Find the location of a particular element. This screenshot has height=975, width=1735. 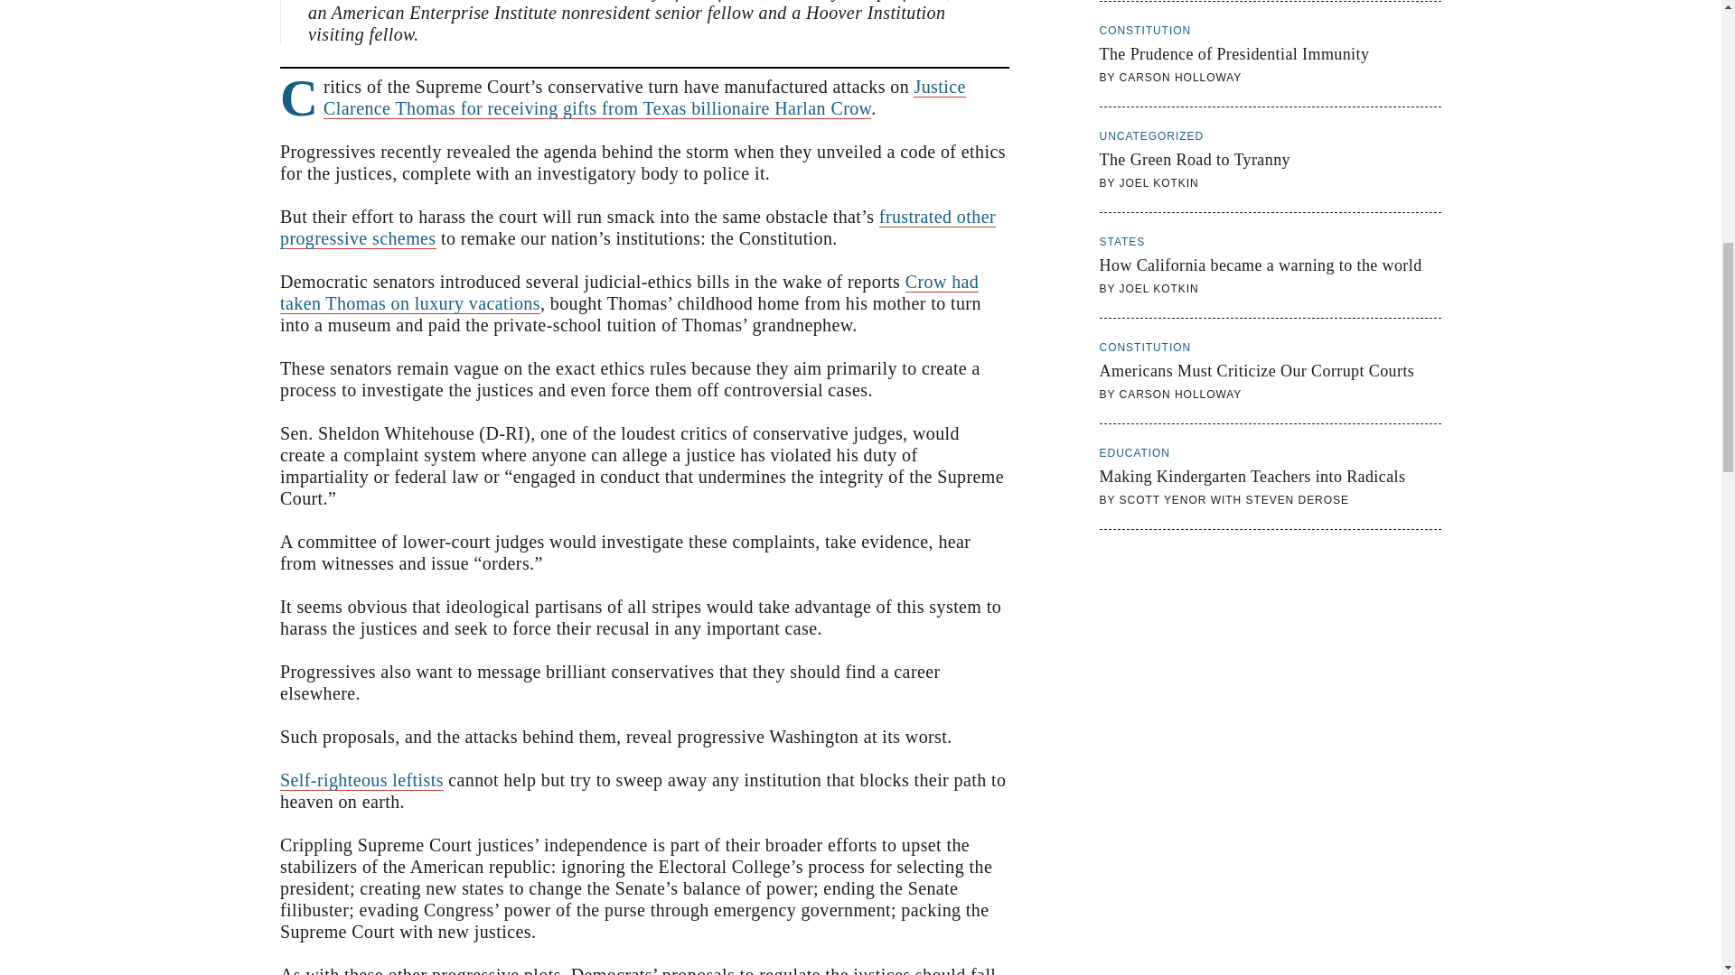

frustrated other progressive schemes is located at coordinates (629, 292).